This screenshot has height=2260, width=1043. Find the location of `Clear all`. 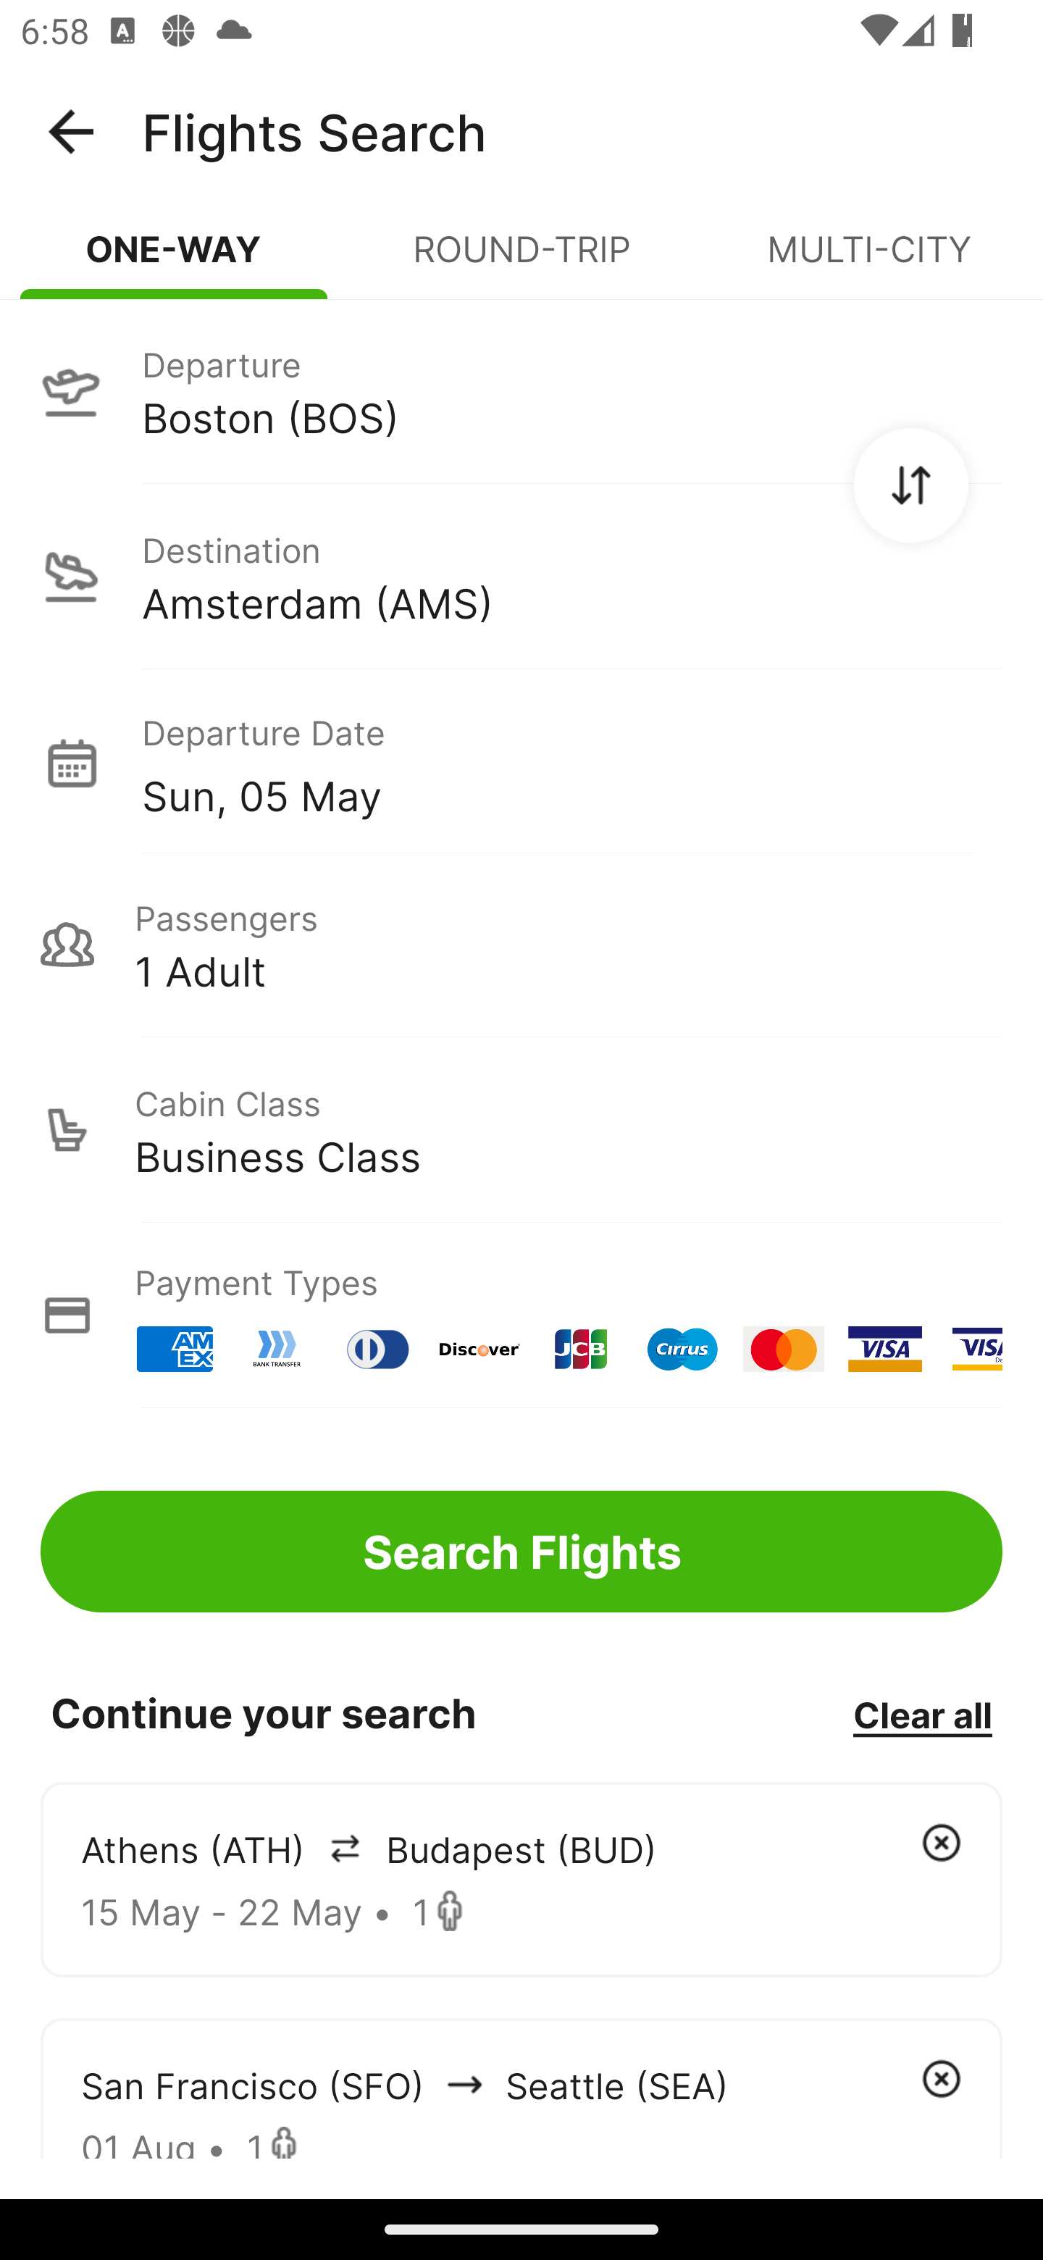

Clear all is located at coordinates (922, 1714).